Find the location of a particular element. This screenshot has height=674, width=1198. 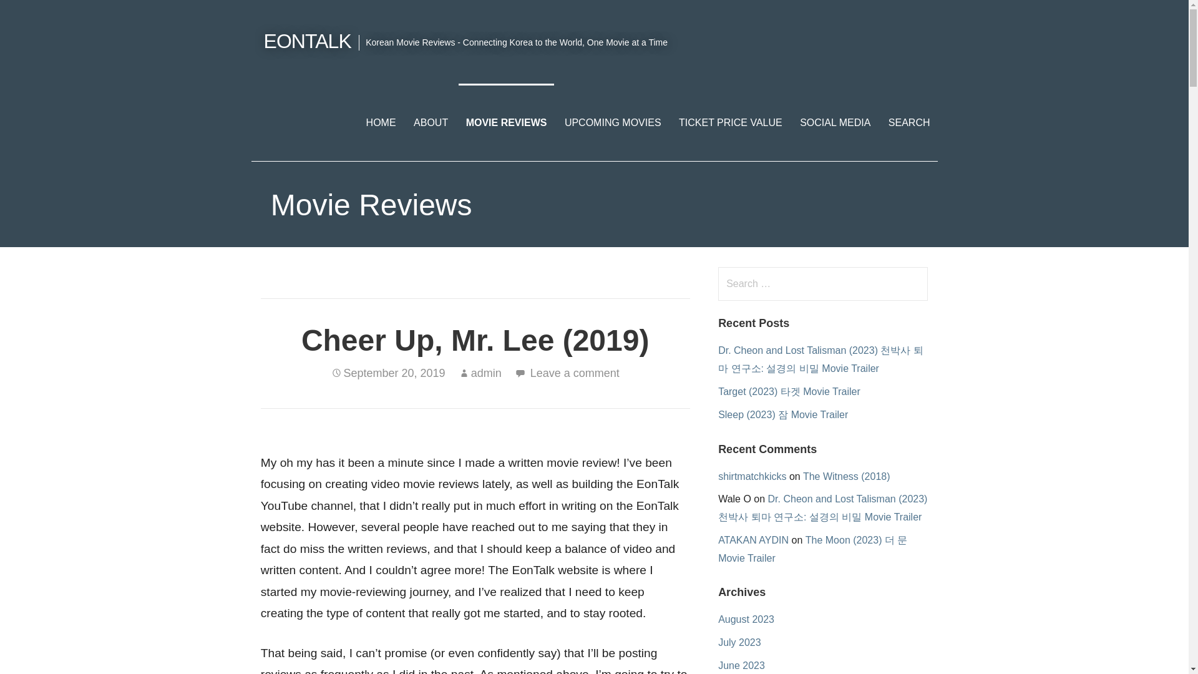

Search is located at coordinates (35, 15).